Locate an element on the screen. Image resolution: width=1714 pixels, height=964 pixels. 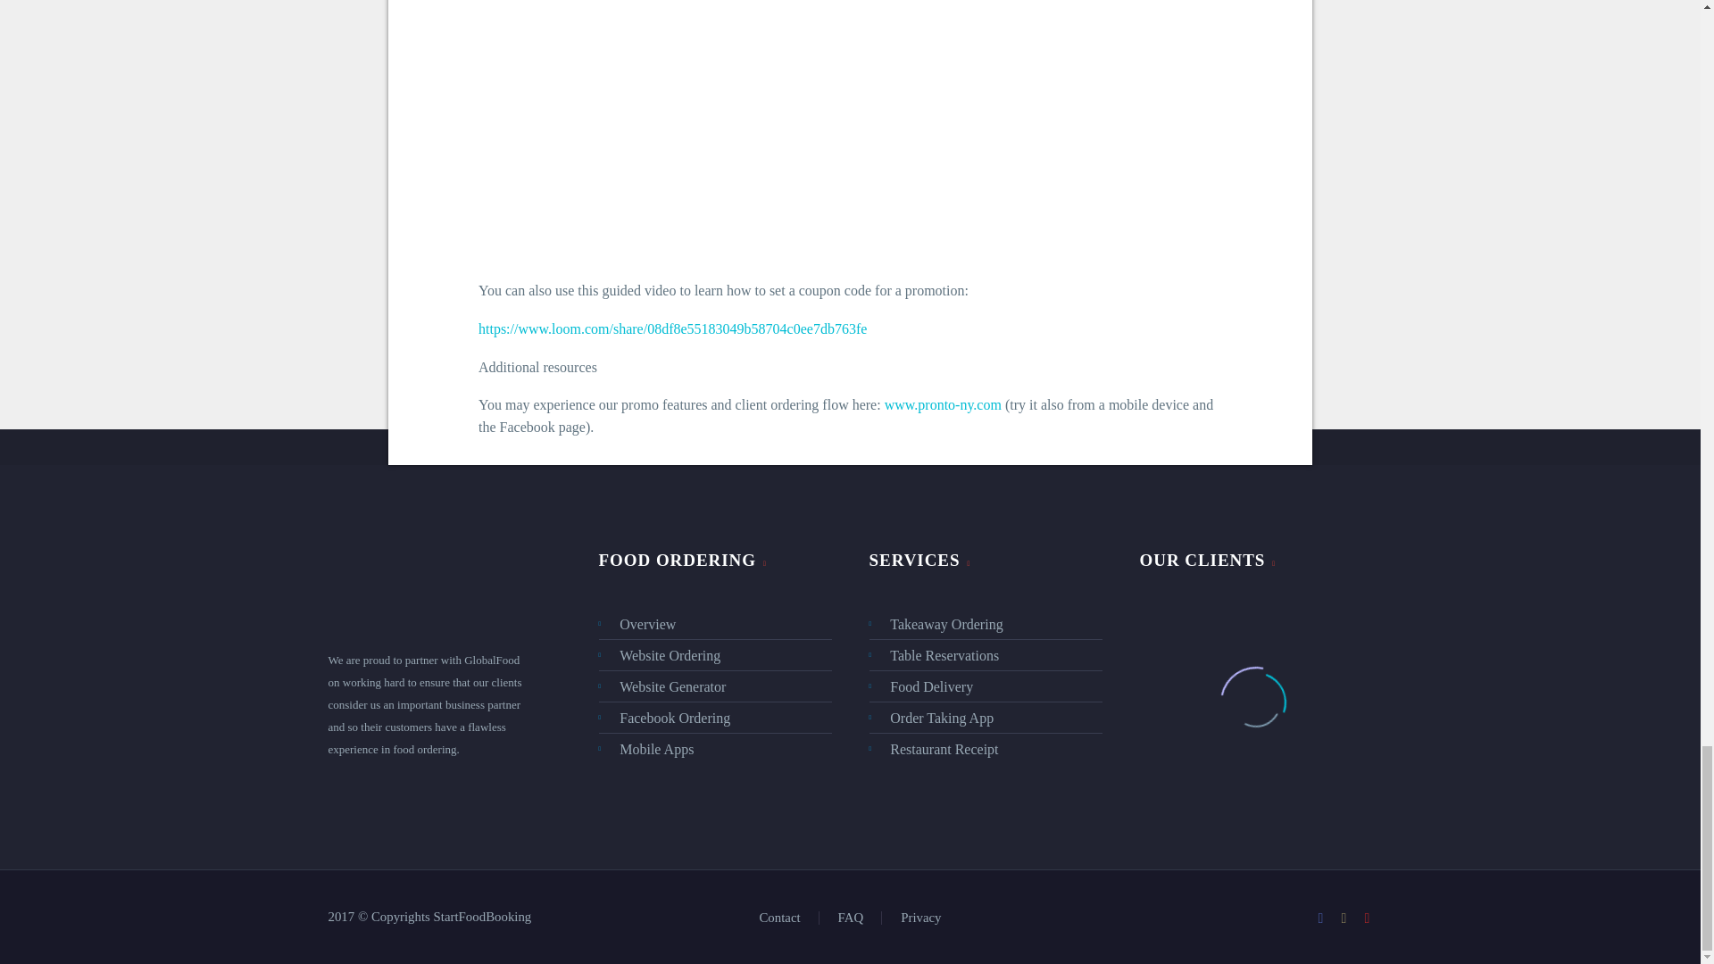
Table Reservations is located at coordinates (986, 655).